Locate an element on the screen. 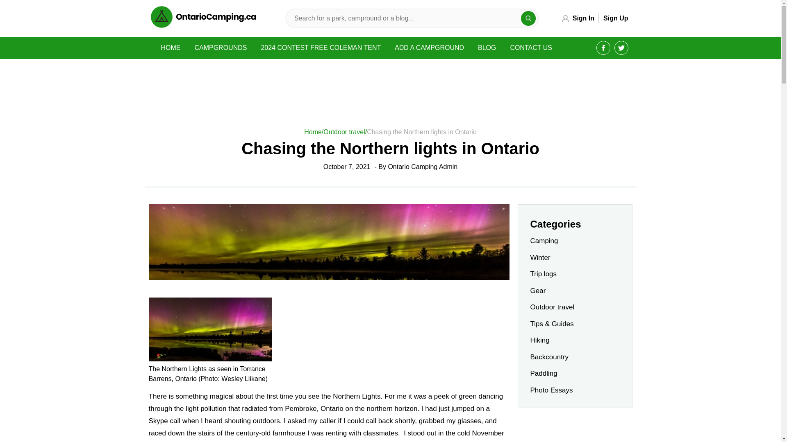 The height and width of the screenshot is (442, 787). 2024 CONTEST FREE COLEMAN TENT is located at coordinates (321, 47).